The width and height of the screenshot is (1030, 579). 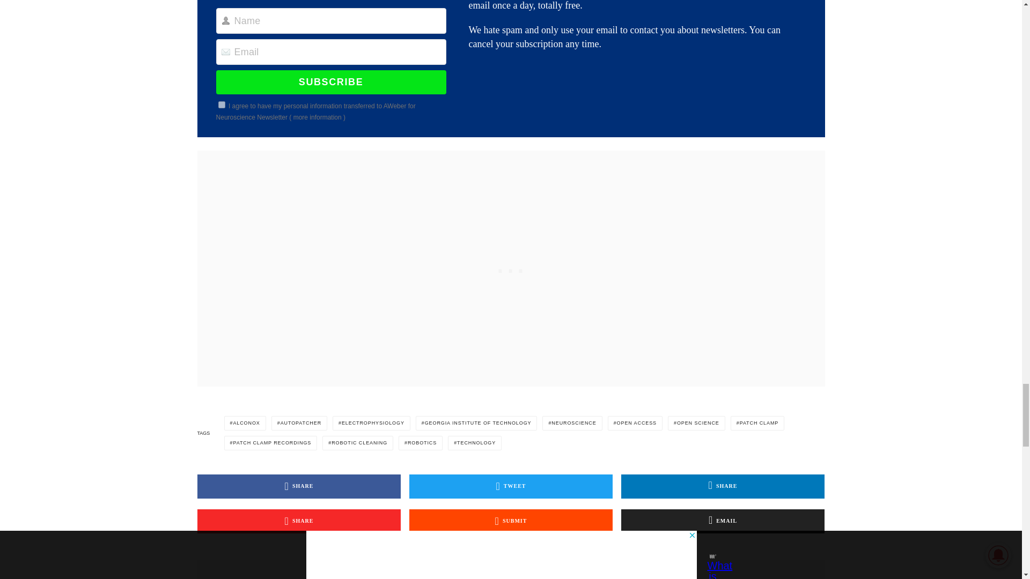 I want to click on GEORGIA INSTITUTE OF TECHNOLOGY, so click(x=476, y=424).